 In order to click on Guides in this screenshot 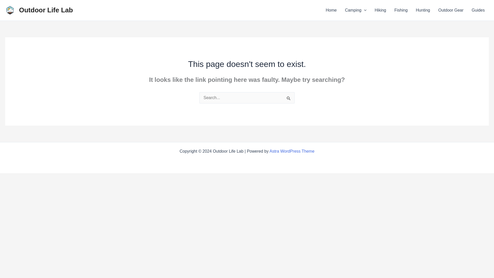, I will do `click(478, 10)`.